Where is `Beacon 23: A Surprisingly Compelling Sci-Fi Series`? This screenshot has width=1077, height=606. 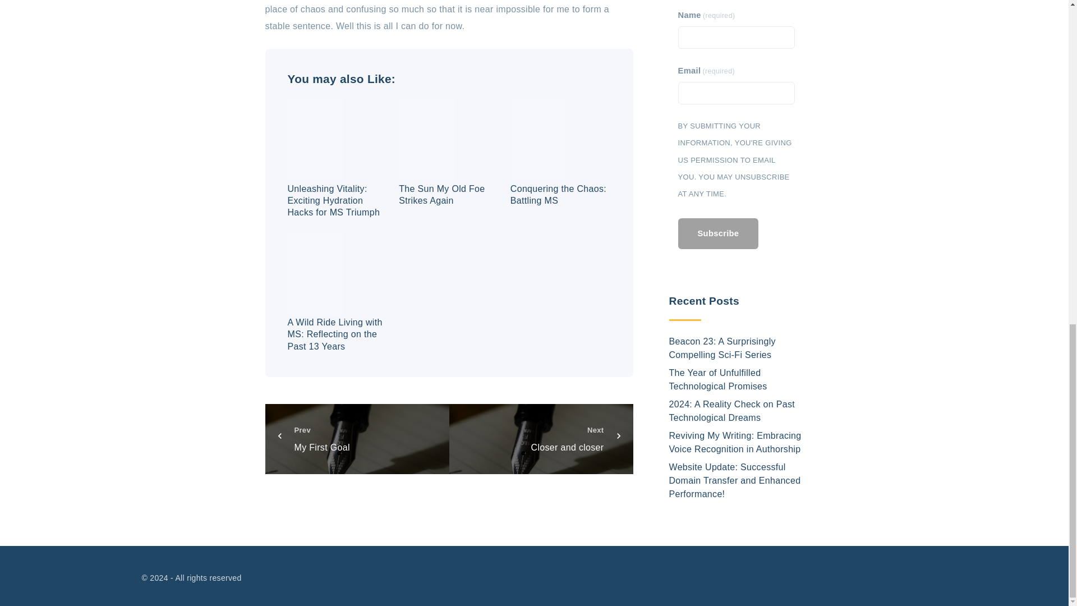 Beacon 23: A Surprisingly Compelling Sci-Fi Series is located at coordinates (541, 439).